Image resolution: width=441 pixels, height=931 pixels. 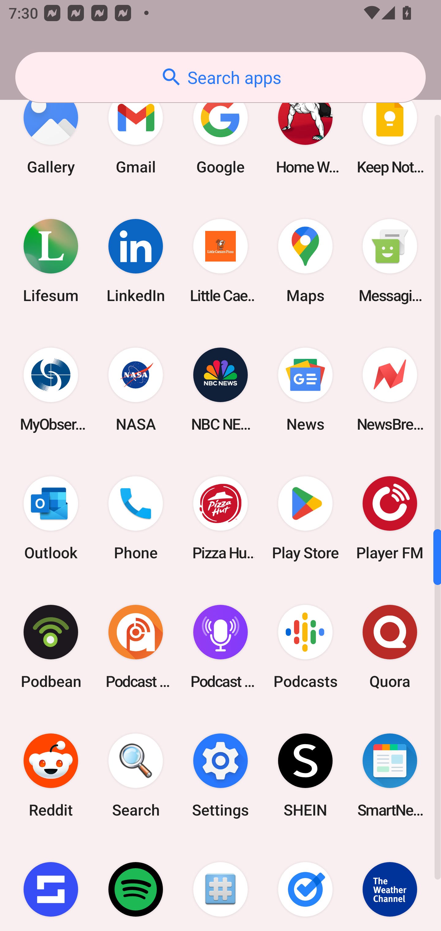 I want to click on Home Workout, so click(x=305, y=132).